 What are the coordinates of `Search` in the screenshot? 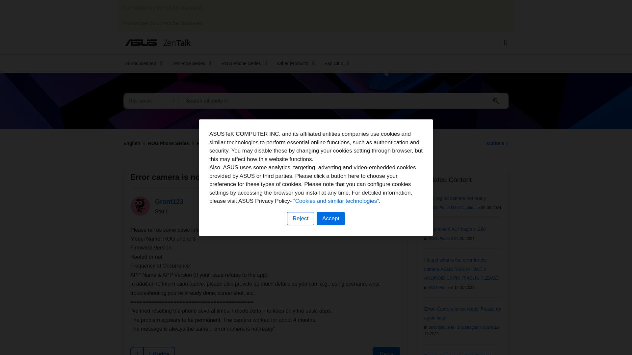 It's located at (344, 101).